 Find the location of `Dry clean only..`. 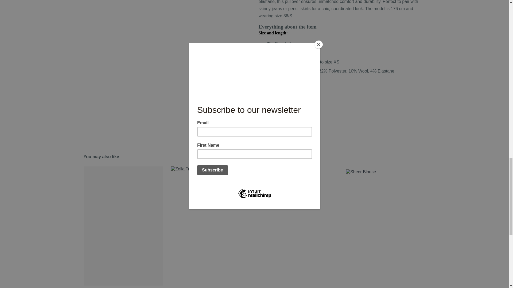

Dry clean only.. is located at coordinates (307, 93).